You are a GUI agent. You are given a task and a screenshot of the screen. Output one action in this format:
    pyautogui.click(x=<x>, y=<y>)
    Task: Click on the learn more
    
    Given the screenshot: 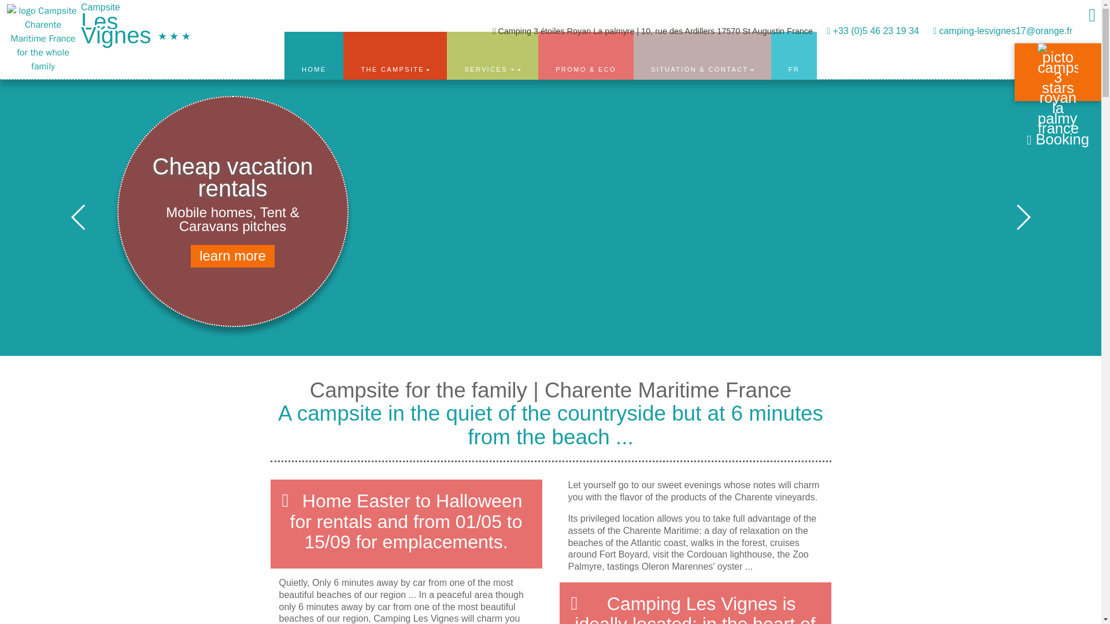 What is the action you would take?
    pyautogui.click(x=232, y=257)
    